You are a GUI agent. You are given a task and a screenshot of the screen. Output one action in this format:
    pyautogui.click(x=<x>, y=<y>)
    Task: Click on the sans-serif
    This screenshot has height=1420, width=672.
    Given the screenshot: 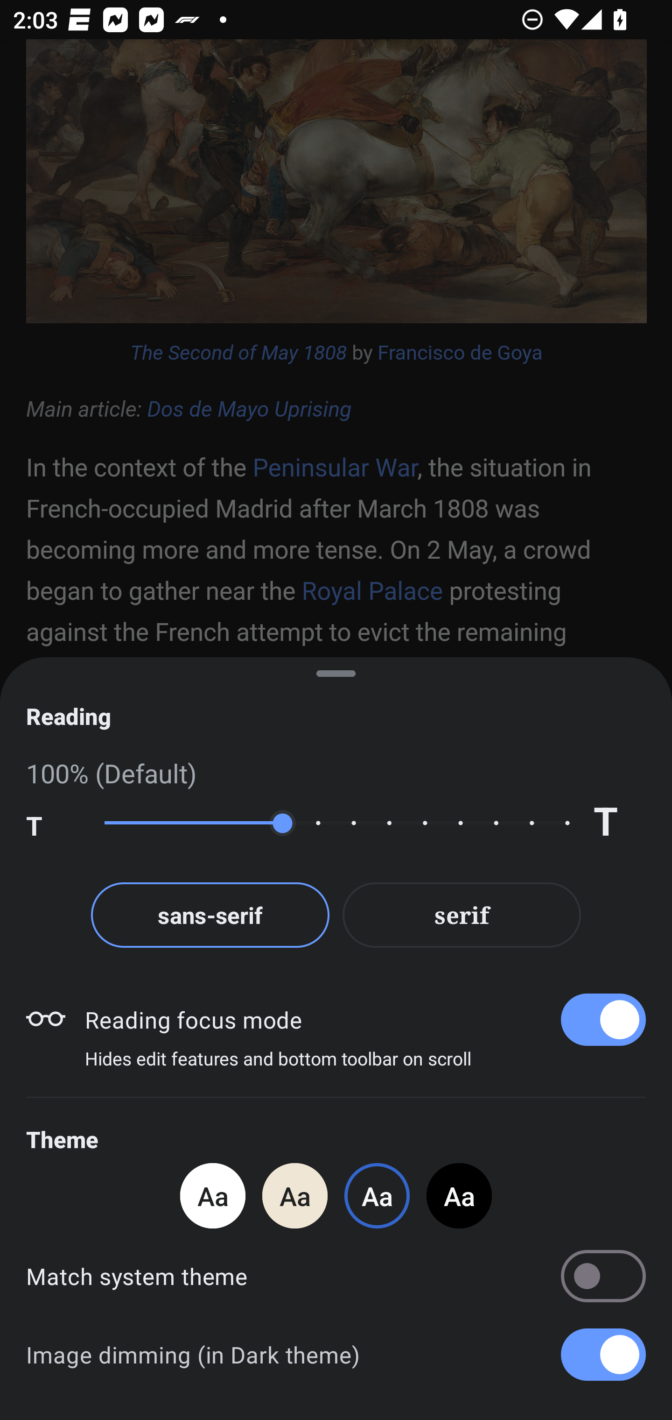 What is the action you would take?
    pyautogui.click(x=210, y=915)
    